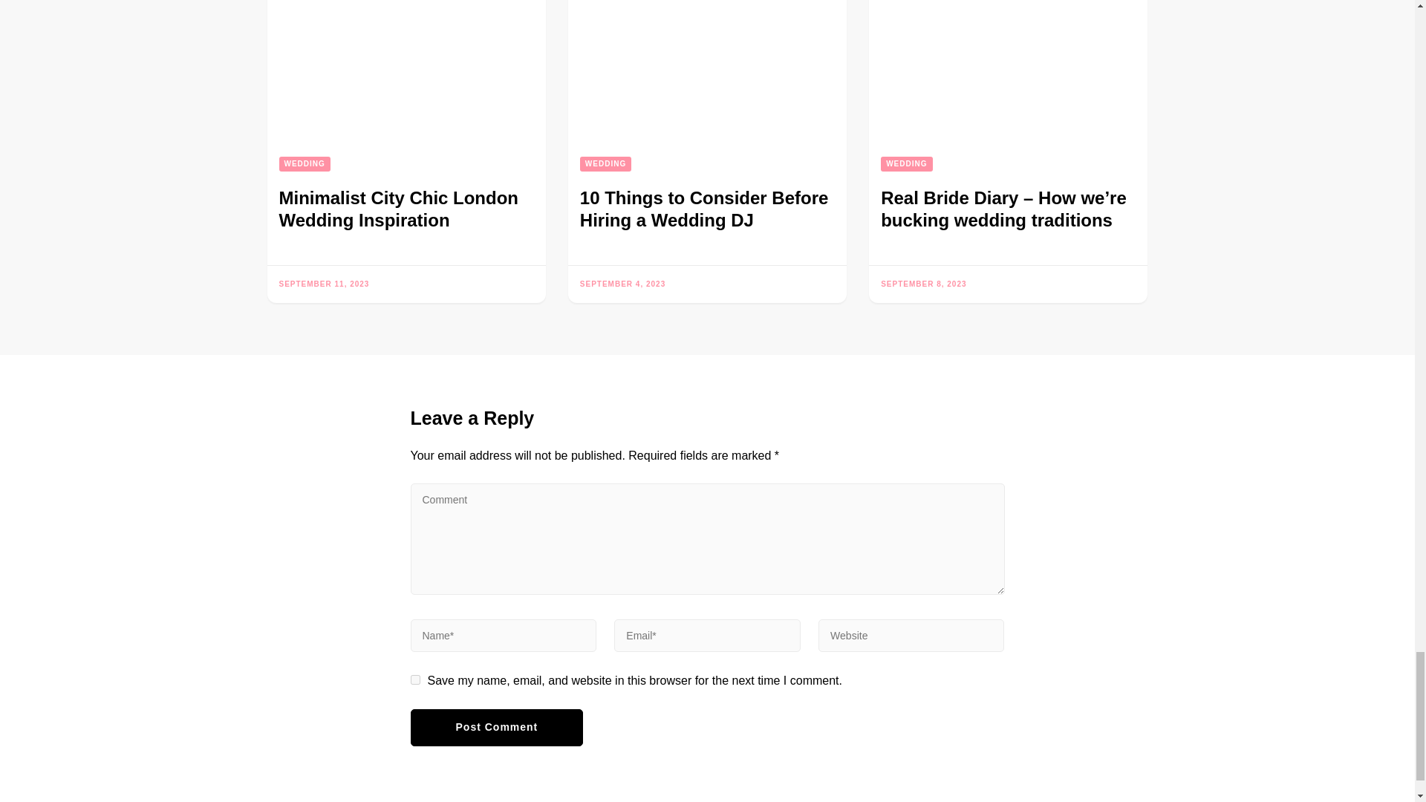 This screenshot has height=802, width=1426. Describe the element at coordinates (399, 208) in the screenshot. I see `Minimalist City Chic London Wedding Inspiration` at that location.